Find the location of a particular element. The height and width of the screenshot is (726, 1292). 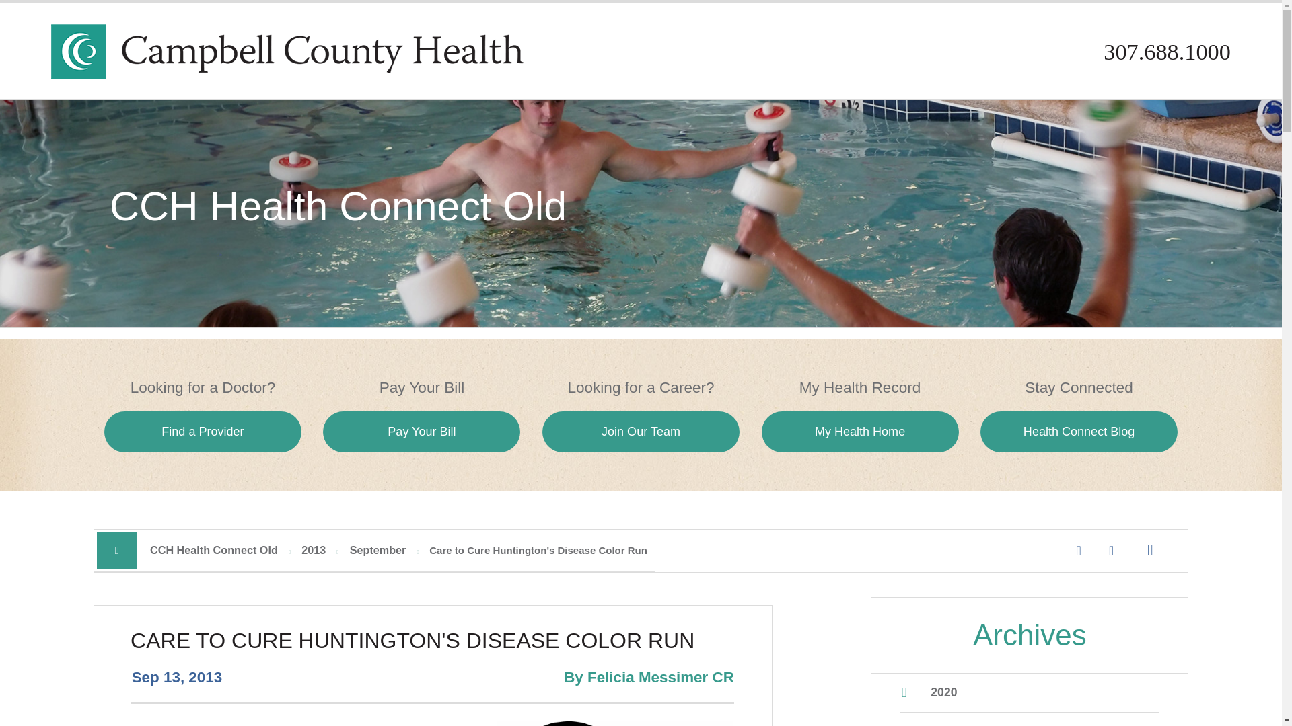

Campbell County Health is located at coordinates (287, 51).